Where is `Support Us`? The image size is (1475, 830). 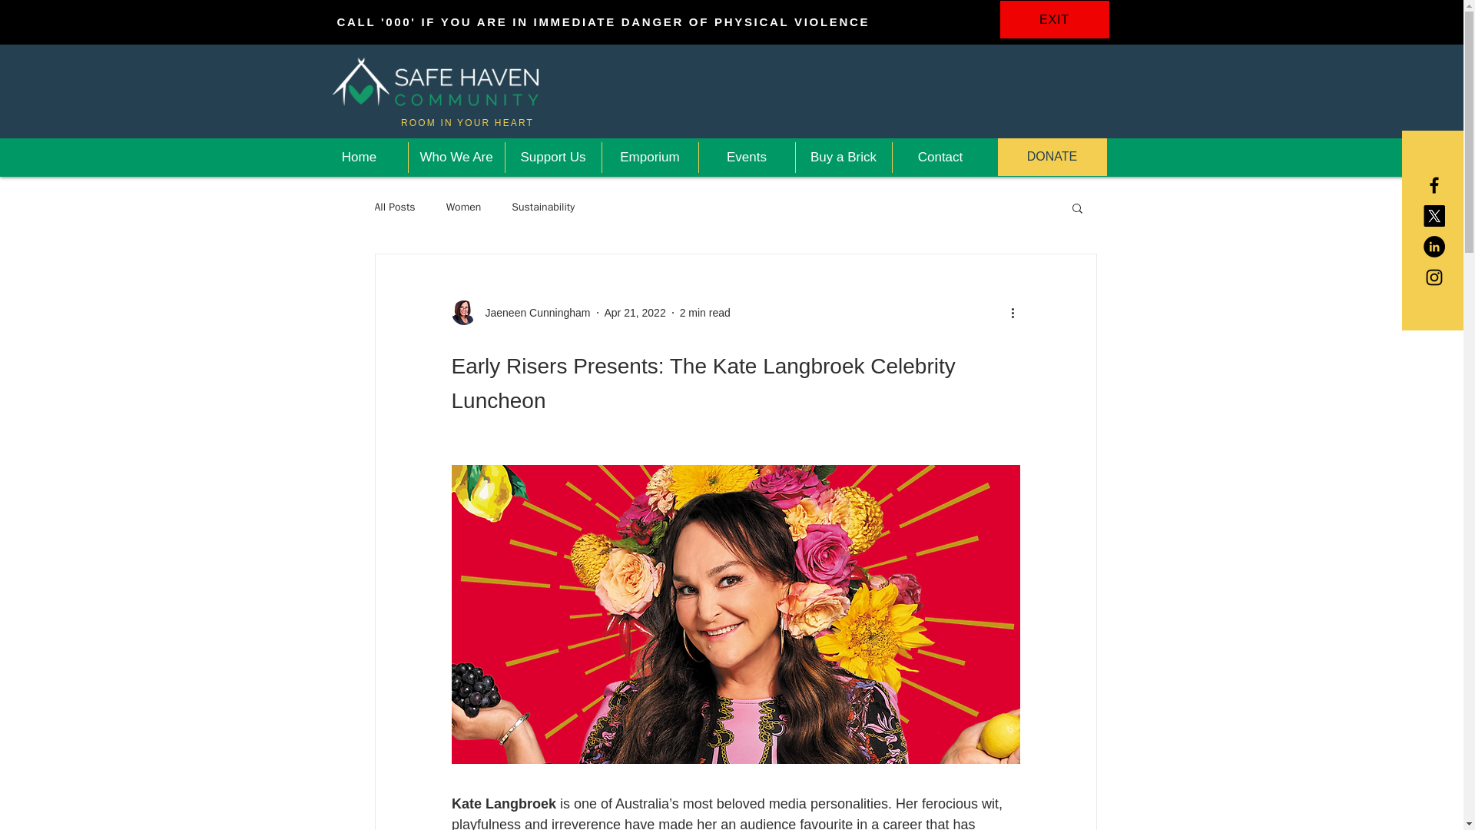 Support Us is located at coordinates (553, 157).